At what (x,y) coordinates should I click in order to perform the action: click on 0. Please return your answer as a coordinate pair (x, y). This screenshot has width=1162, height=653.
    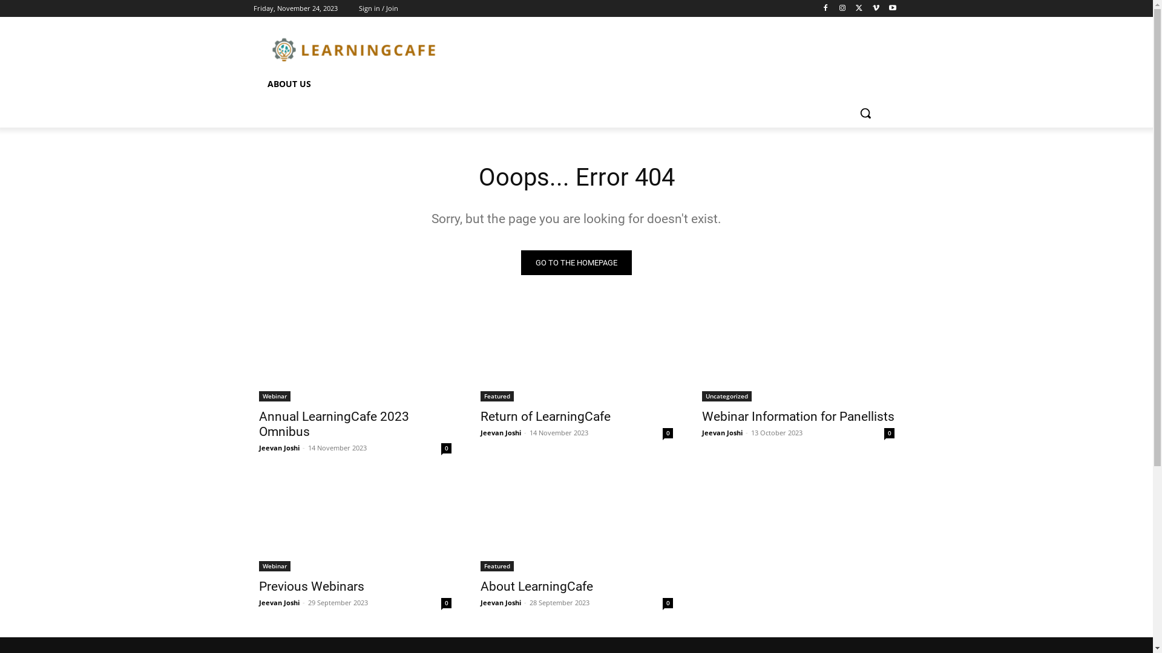
    Looking at the image, I should click on (445, 603).